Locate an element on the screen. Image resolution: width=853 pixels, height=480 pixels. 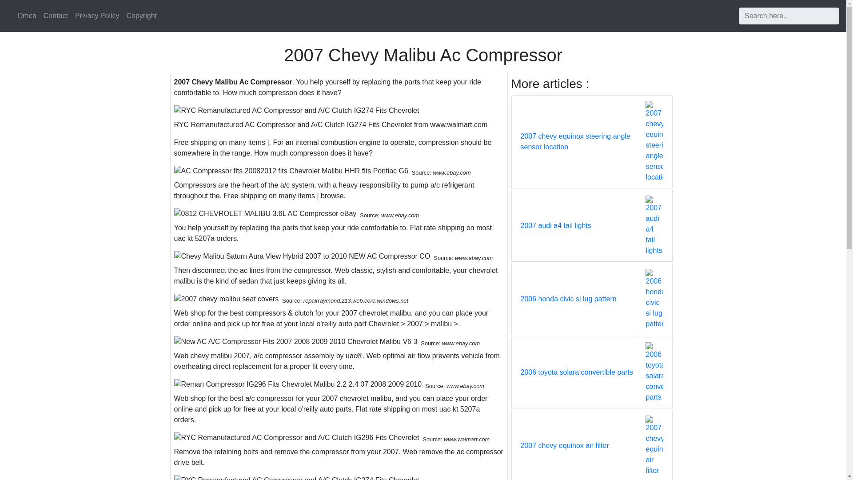
2007 chevy equinox air filter is located at coordinates (564, 446).